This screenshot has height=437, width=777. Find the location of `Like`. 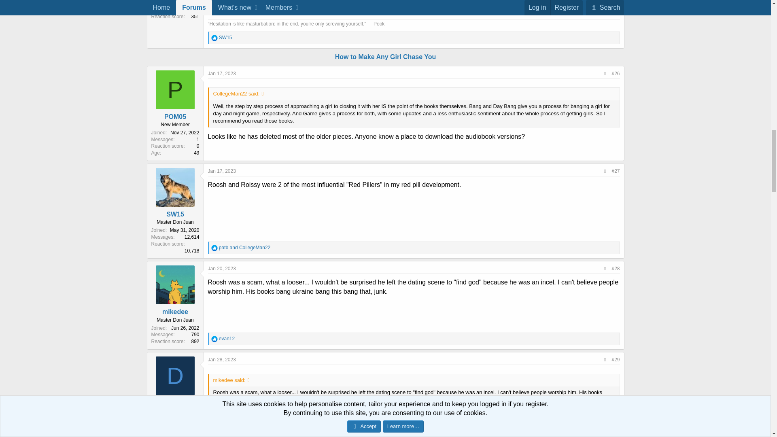

Like is located at coordinates (214, 339).